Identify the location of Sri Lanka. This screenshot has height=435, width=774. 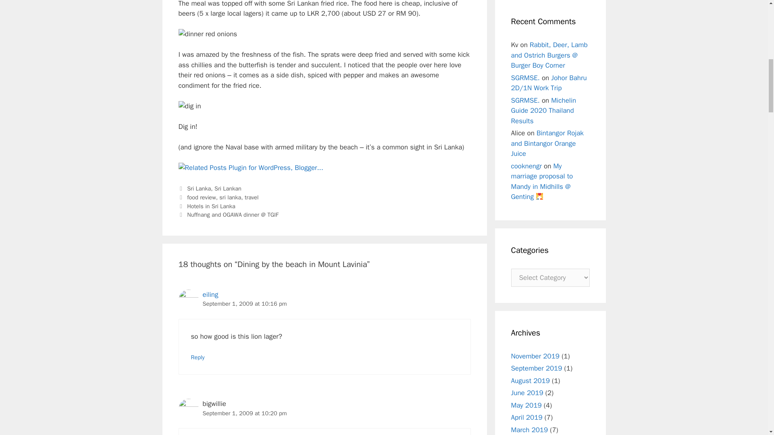
(199, 188).